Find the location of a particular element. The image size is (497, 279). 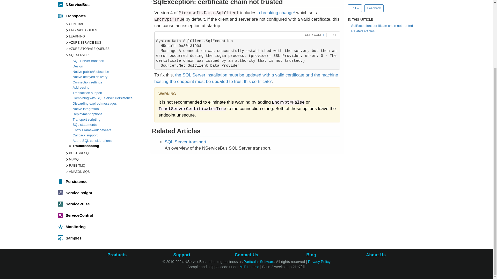

Copy snippet to the clipboard is located at coordinates (313, 35).